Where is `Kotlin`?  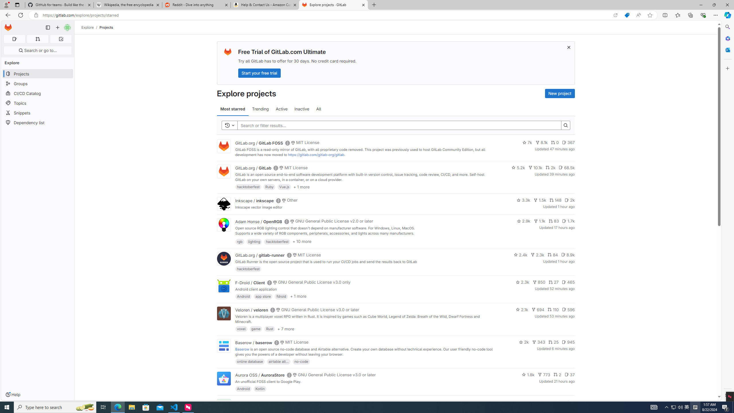 Kotlin is located at coordinates (260, 389).